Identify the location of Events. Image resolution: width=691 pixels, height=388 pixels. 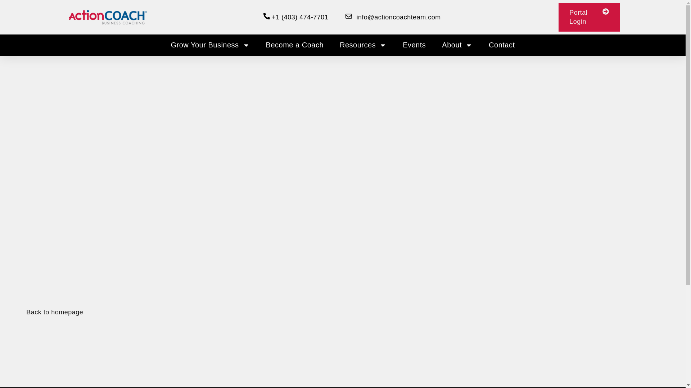
(414, 45).